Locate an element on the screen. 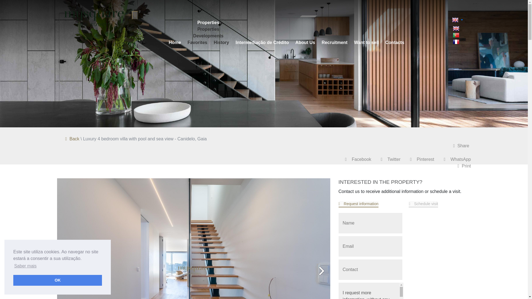 This screenshot has width=532, height=299. Back is located at coordinates (72, 138).